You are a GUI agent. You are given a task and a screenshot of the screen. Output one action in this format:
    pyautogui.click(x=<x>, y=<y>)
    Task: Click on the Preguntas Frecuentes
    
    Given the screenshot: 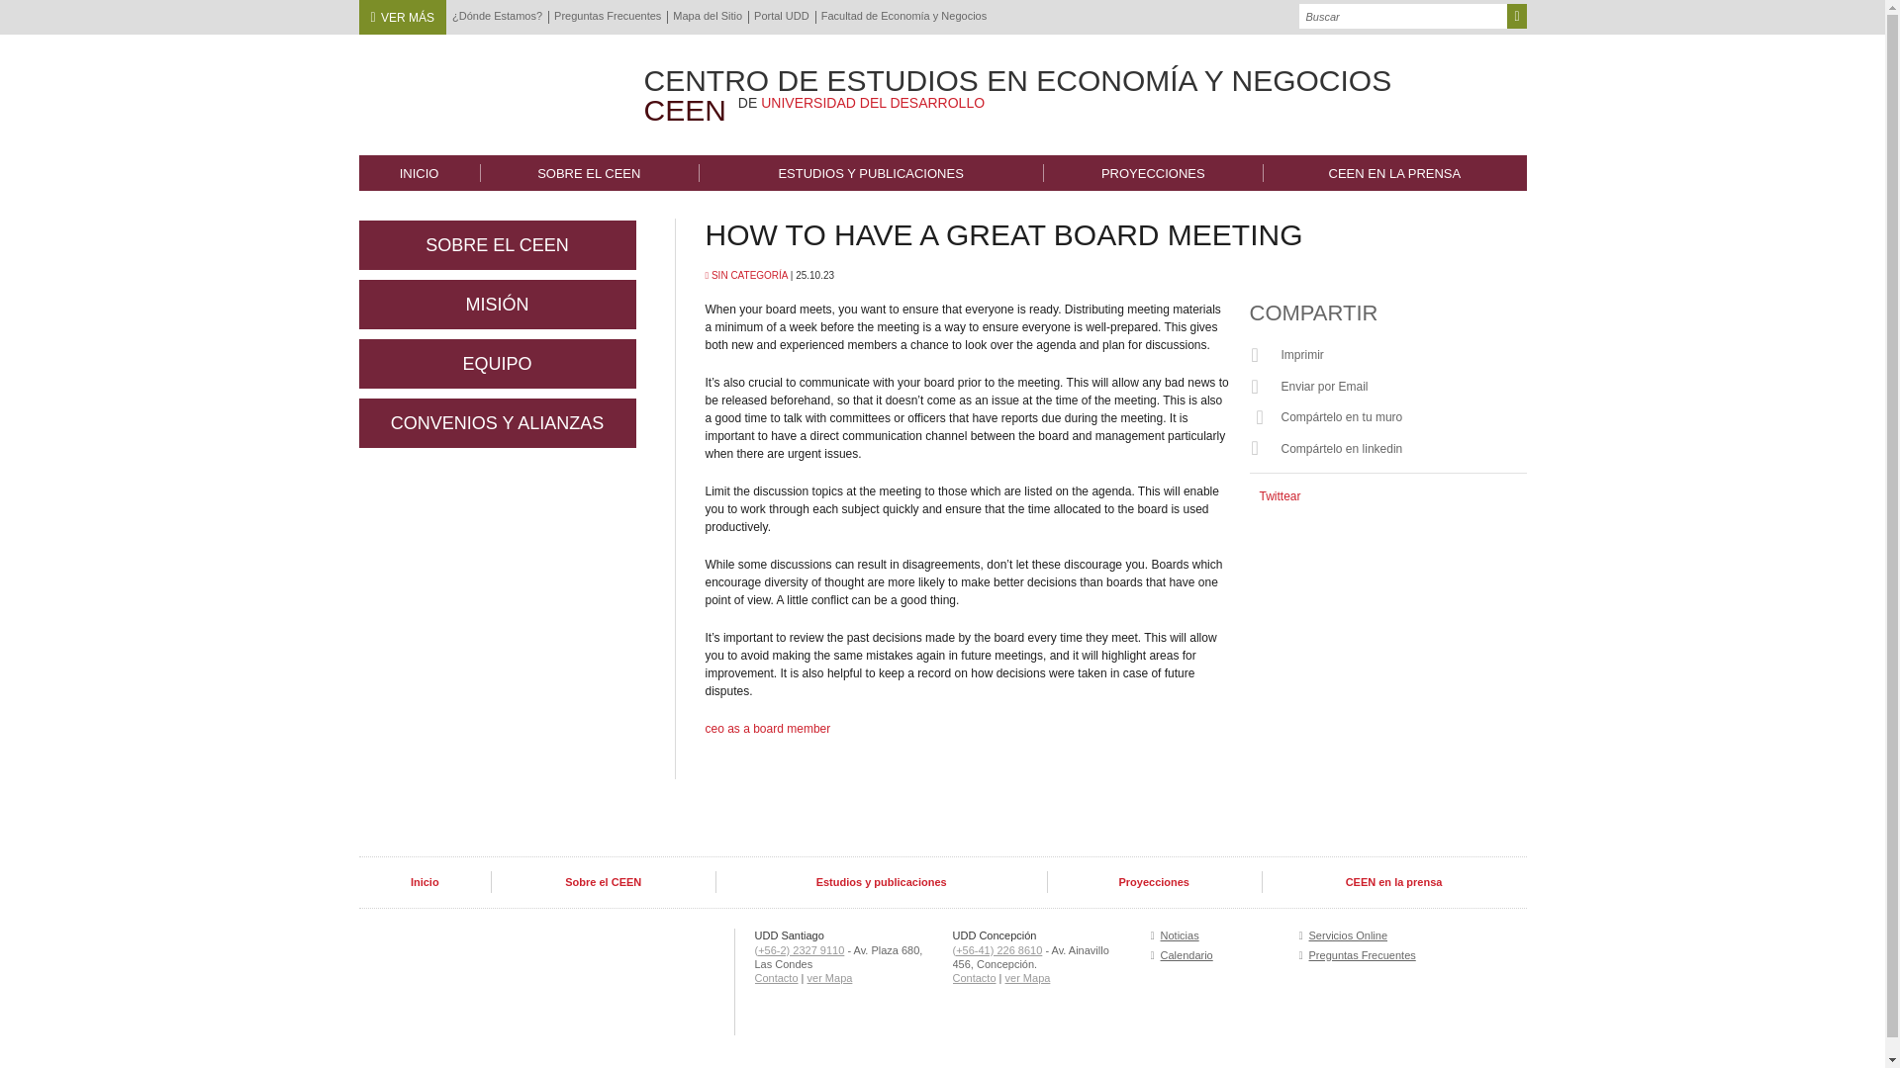 What is the action you would take?
    pyautogui.click(x=608, y=16)
    